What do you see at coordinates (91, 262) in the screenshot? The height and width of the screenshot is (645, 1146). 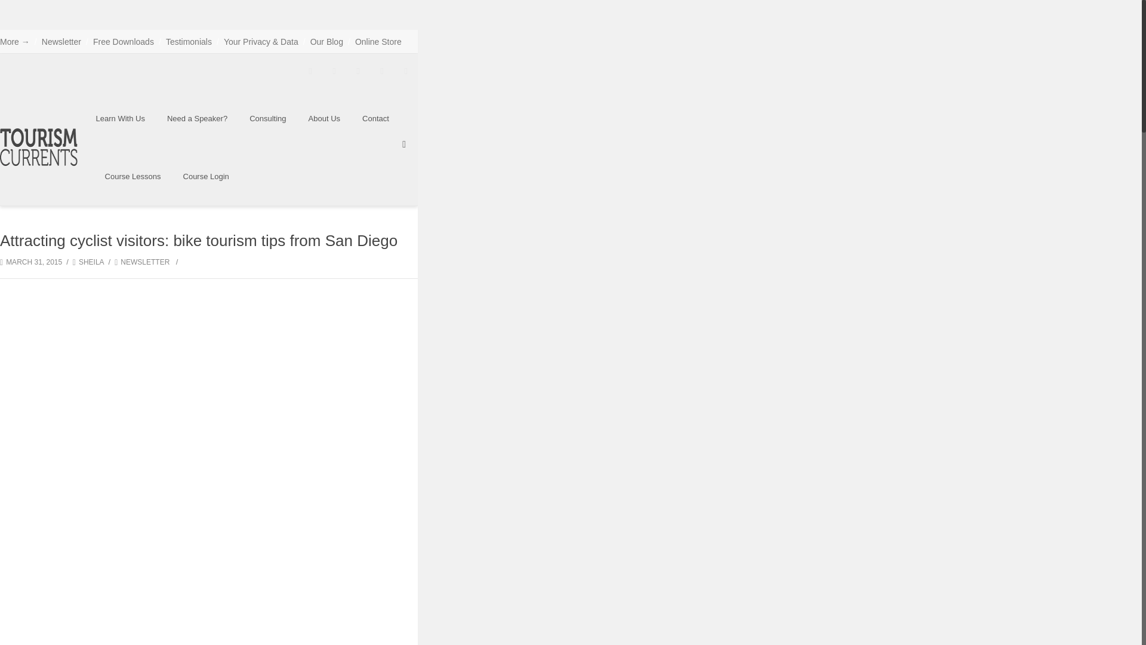 I see `Posts by Sheila` at bounding box center [91, 262].